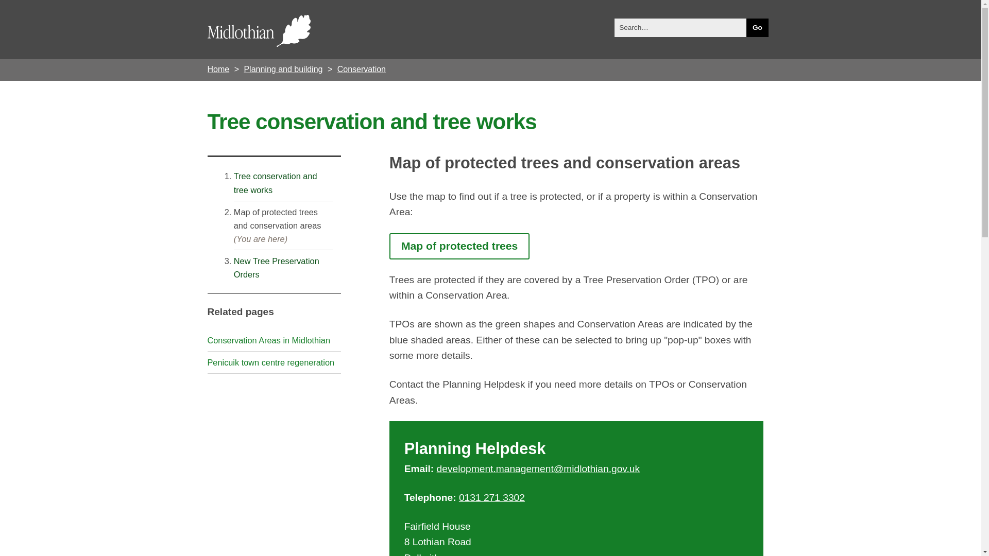 The width and height of the screenshot is (989, 556). What do you see at coordinates (282, 69) in the screenshot?
I see `Planning and building` at bounding box center [282, 69].